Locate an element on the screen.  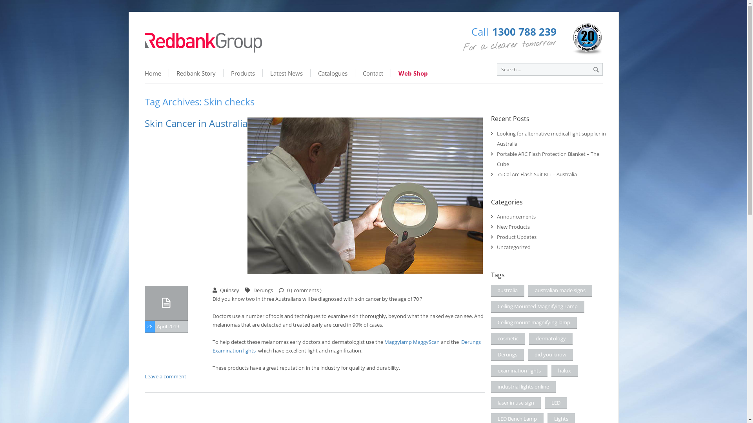
New Products is located at coordinates (513, 227).